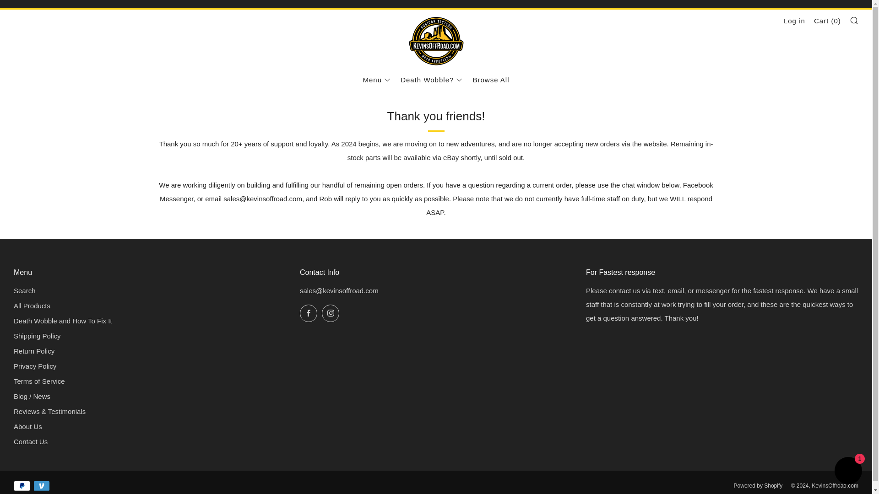  What do you see at coordinates (309, 313) in the screenshot?
I see `Facebook` at bounding box center [309, 313].